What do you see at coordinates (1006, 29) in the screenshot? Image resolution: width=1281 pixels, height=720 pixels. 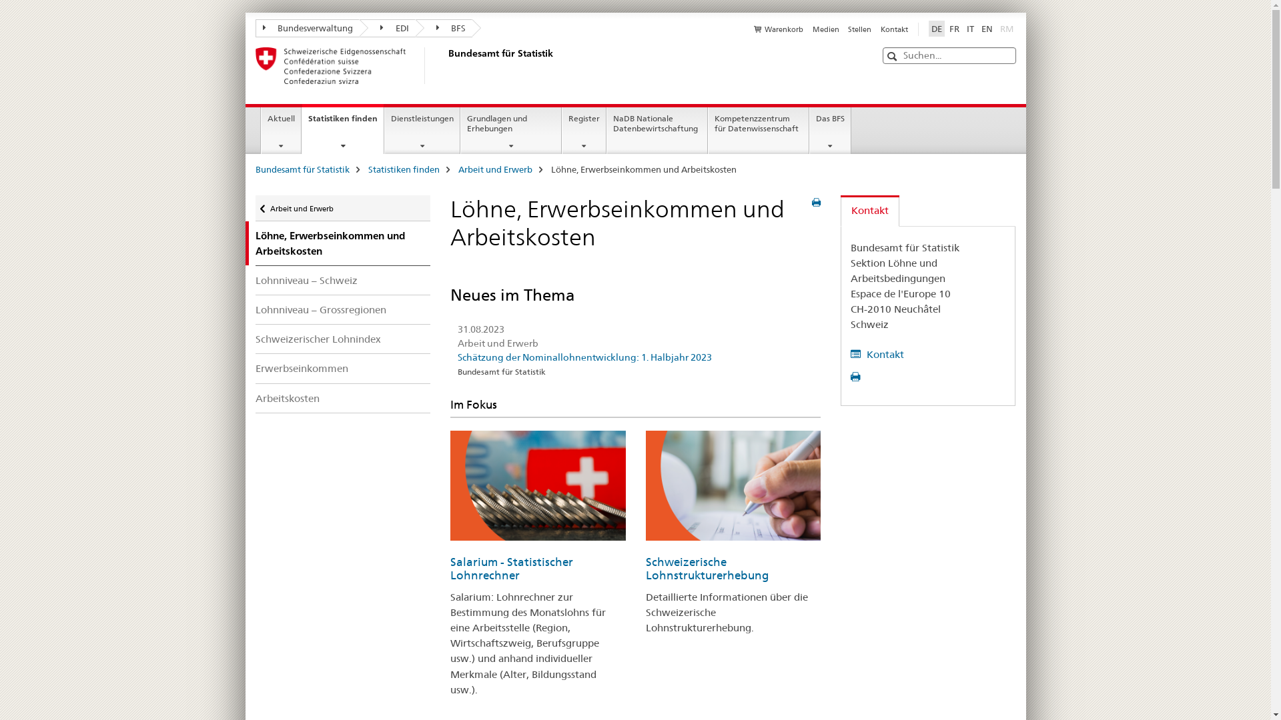 I see `RM
disabled` at bounding box center [1006, 29].